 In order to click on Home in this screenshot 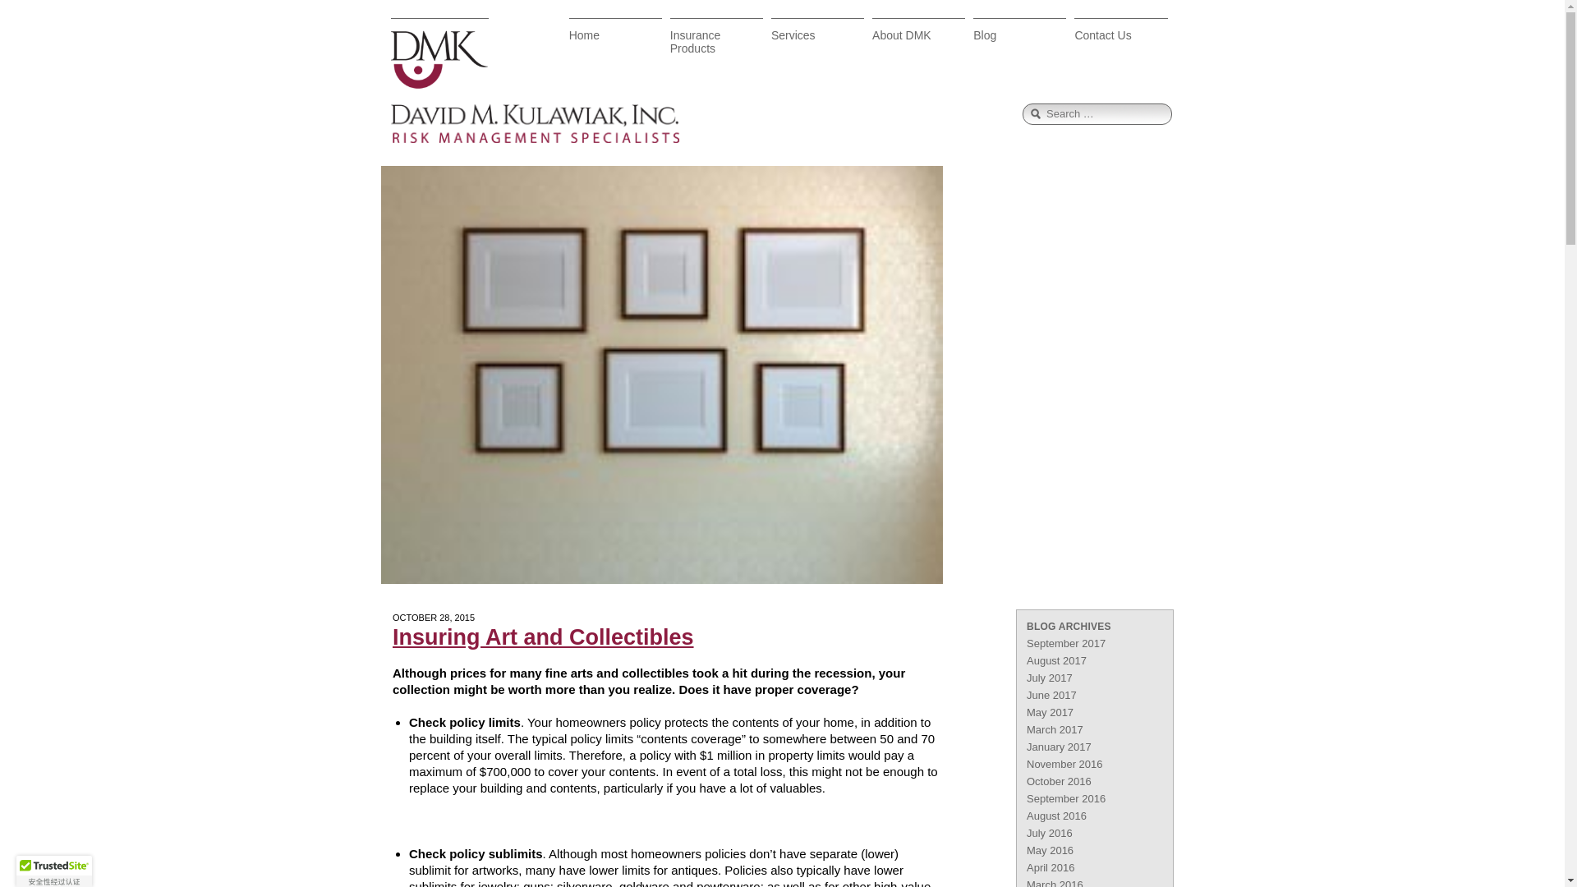, I will do `click(616, 40)`.